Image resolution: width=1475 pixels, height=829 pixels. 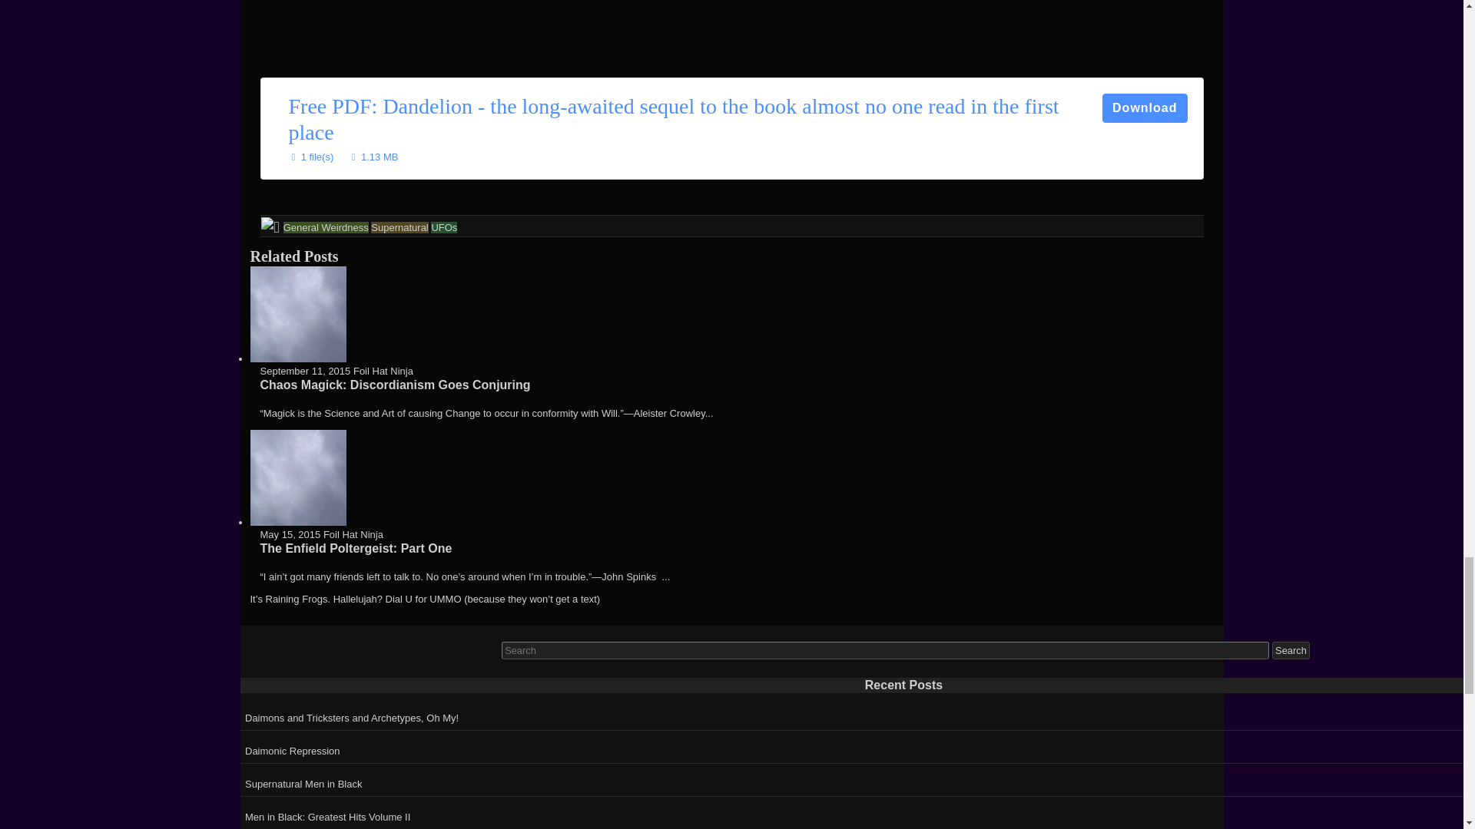 What do you see at coordinates (394, 384) in the screenshot?
I see `Chaos Magick: Discordianism Goes Conjuring` at bounding box center [394, 384].